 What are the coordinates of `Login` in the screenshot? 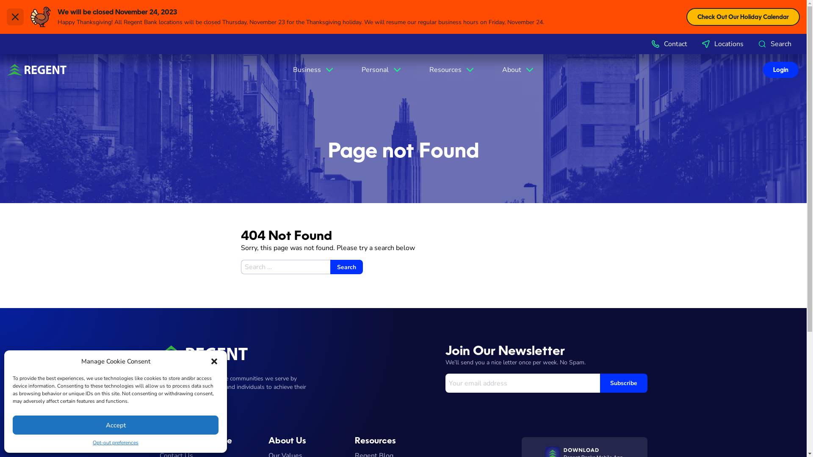 It's located at (781, 70).